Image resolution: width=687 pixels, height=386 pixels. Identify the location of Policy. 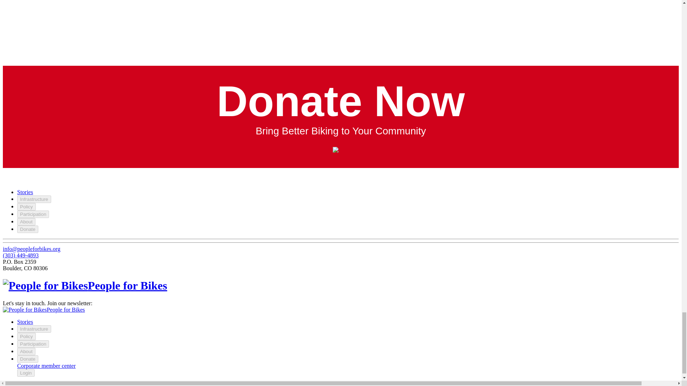
(26, 336).